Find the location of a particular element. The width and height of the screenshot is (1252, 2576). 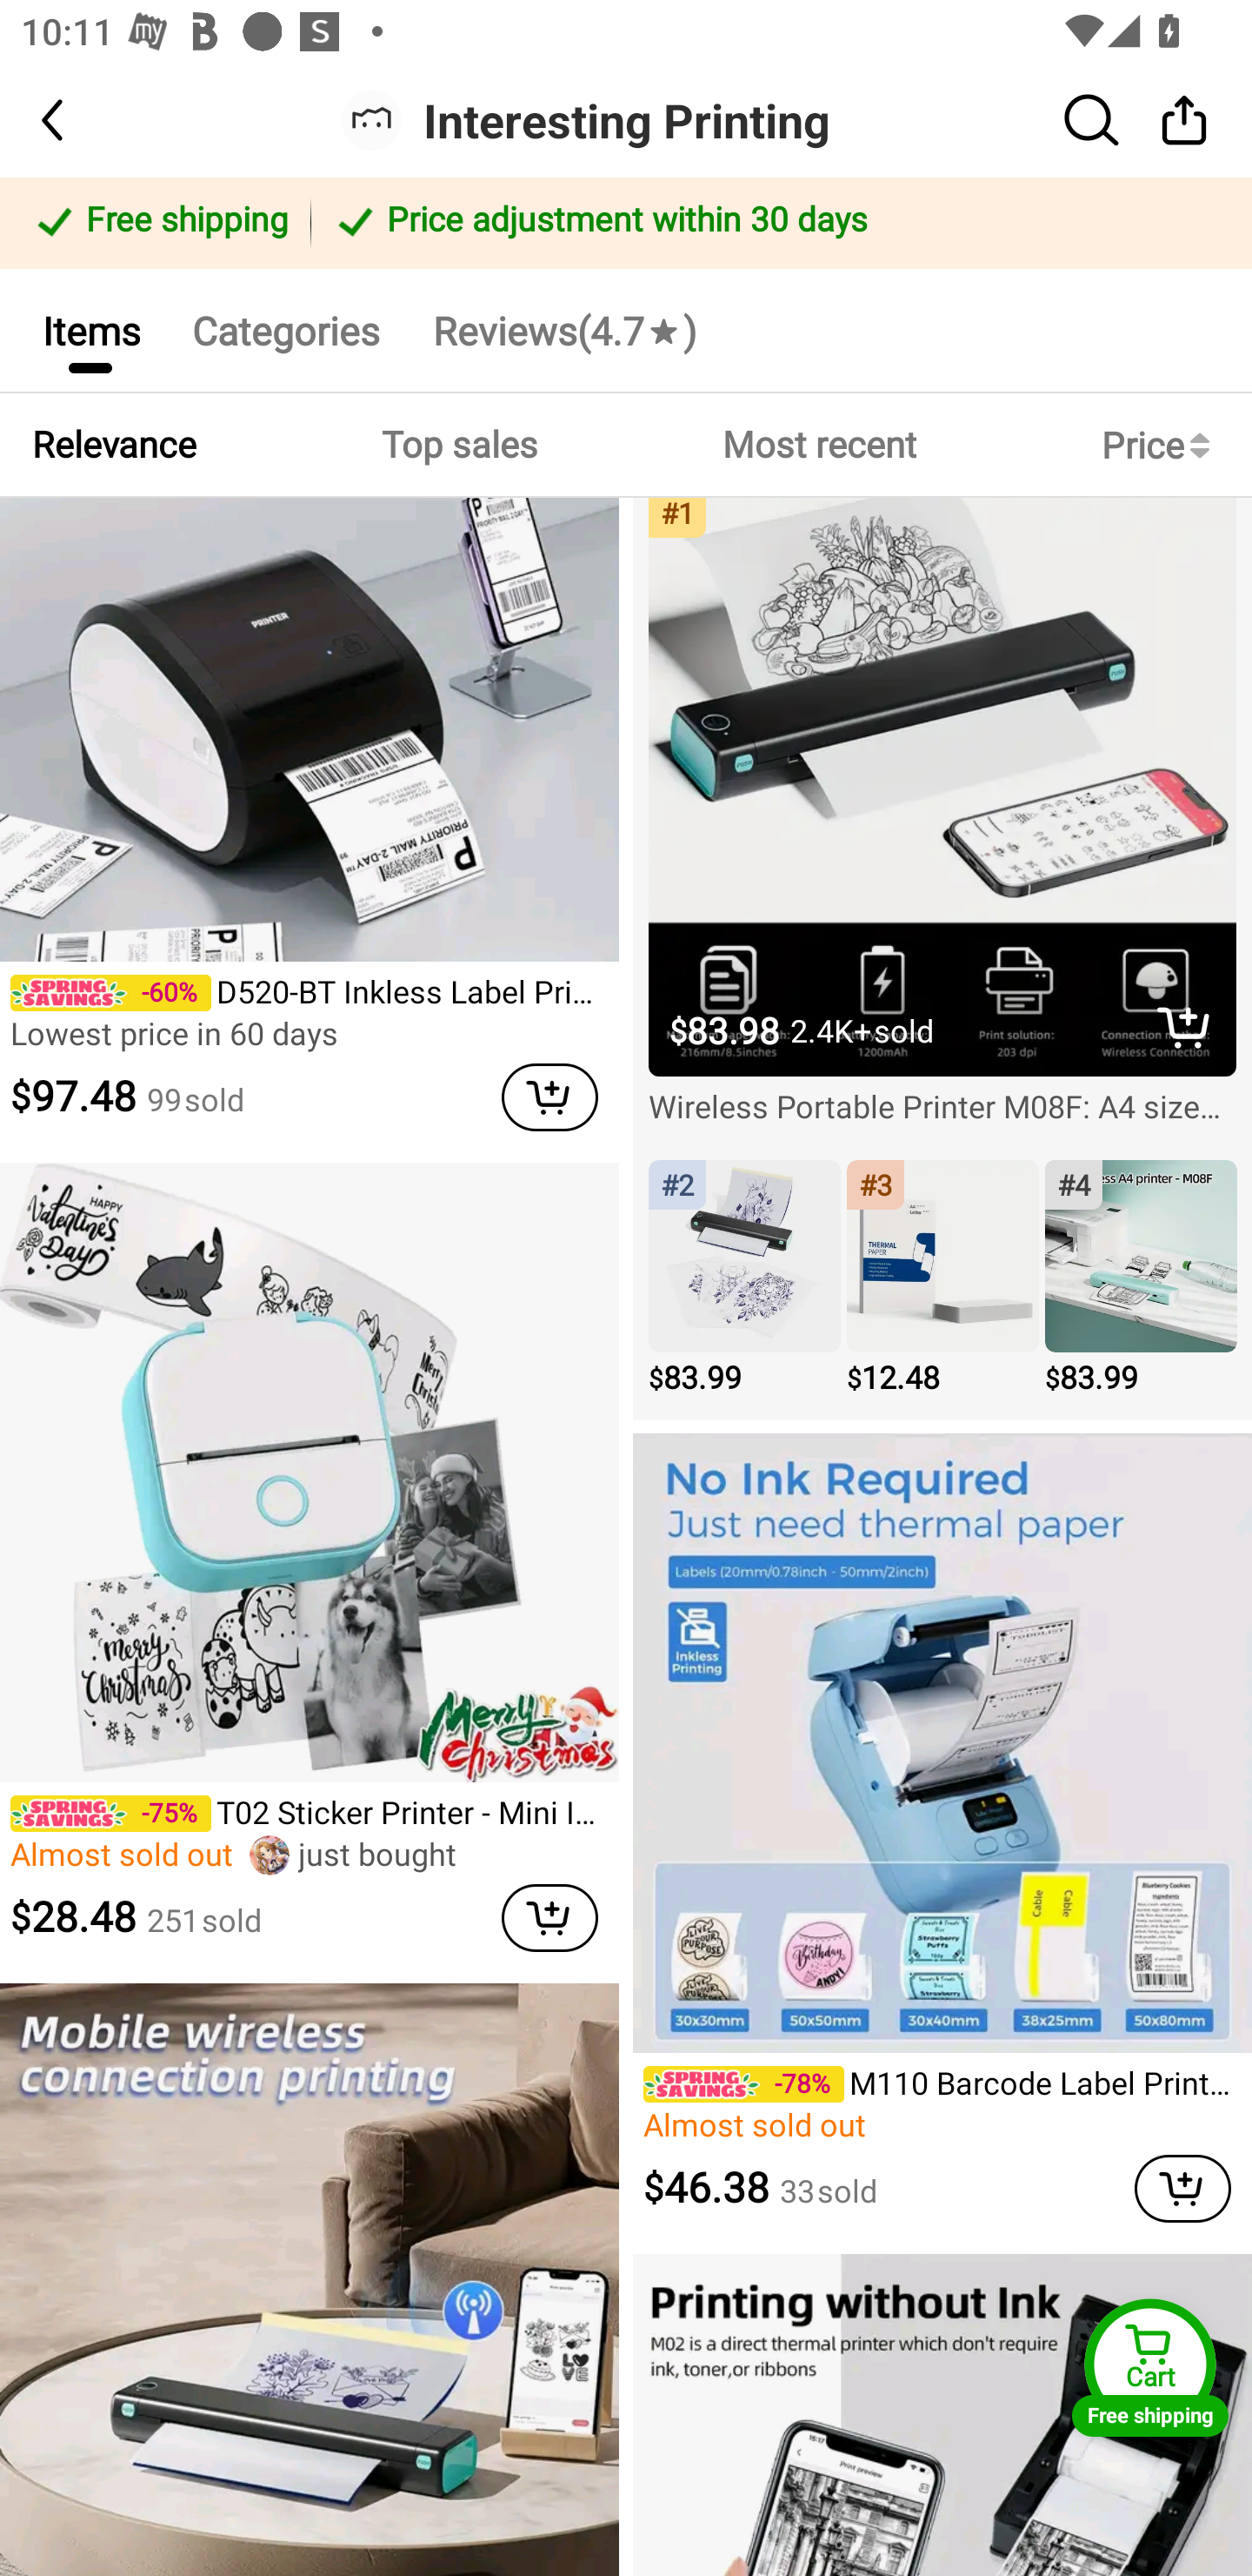

Price is located at coordinates (1162, 446).